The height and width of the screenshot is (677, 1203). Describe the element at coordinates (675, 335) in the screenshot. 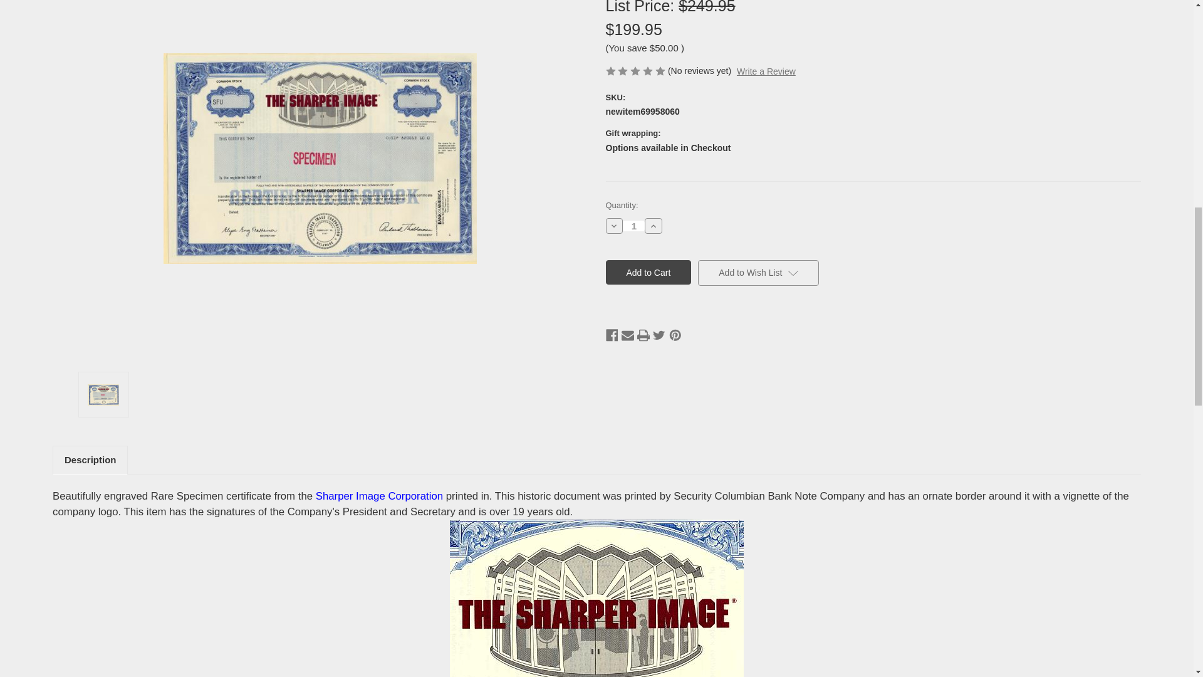

I see `Pinterest` at that location.